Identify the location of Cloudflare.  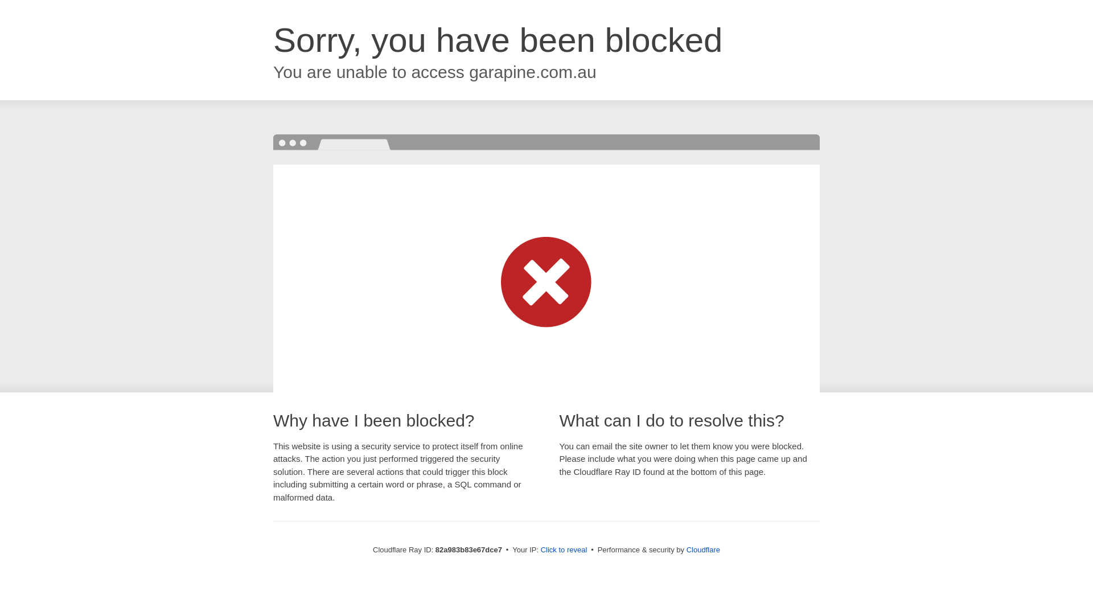
(704, 550).